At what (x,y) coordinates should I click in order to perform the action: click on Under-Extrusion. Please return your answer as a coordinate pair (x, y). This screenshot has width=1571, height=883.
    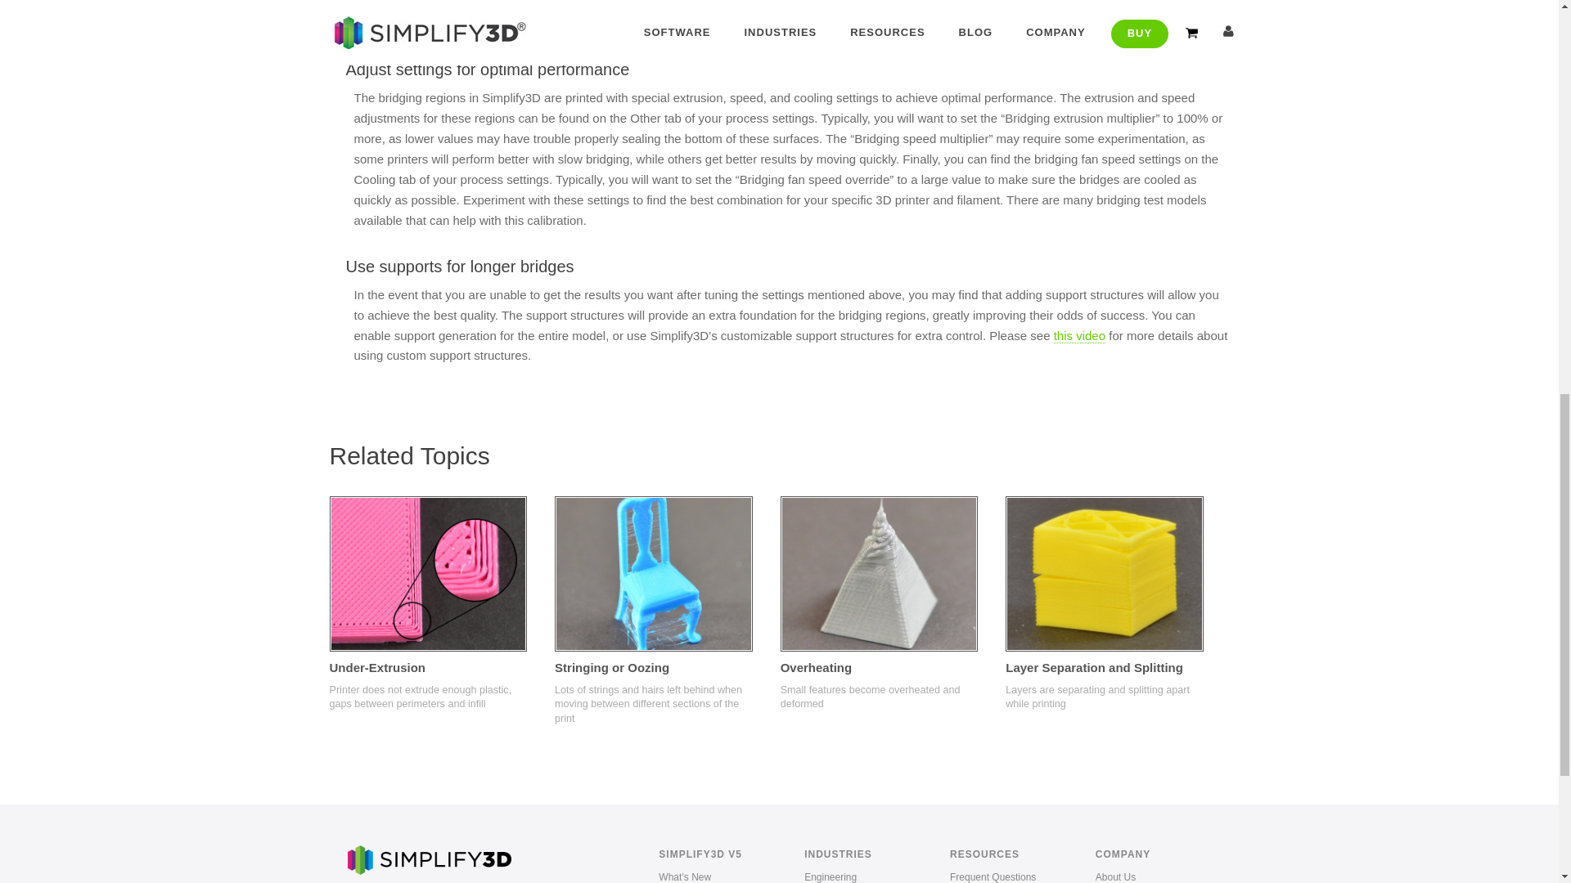
    Looking at the image, I should click on (427, 574).